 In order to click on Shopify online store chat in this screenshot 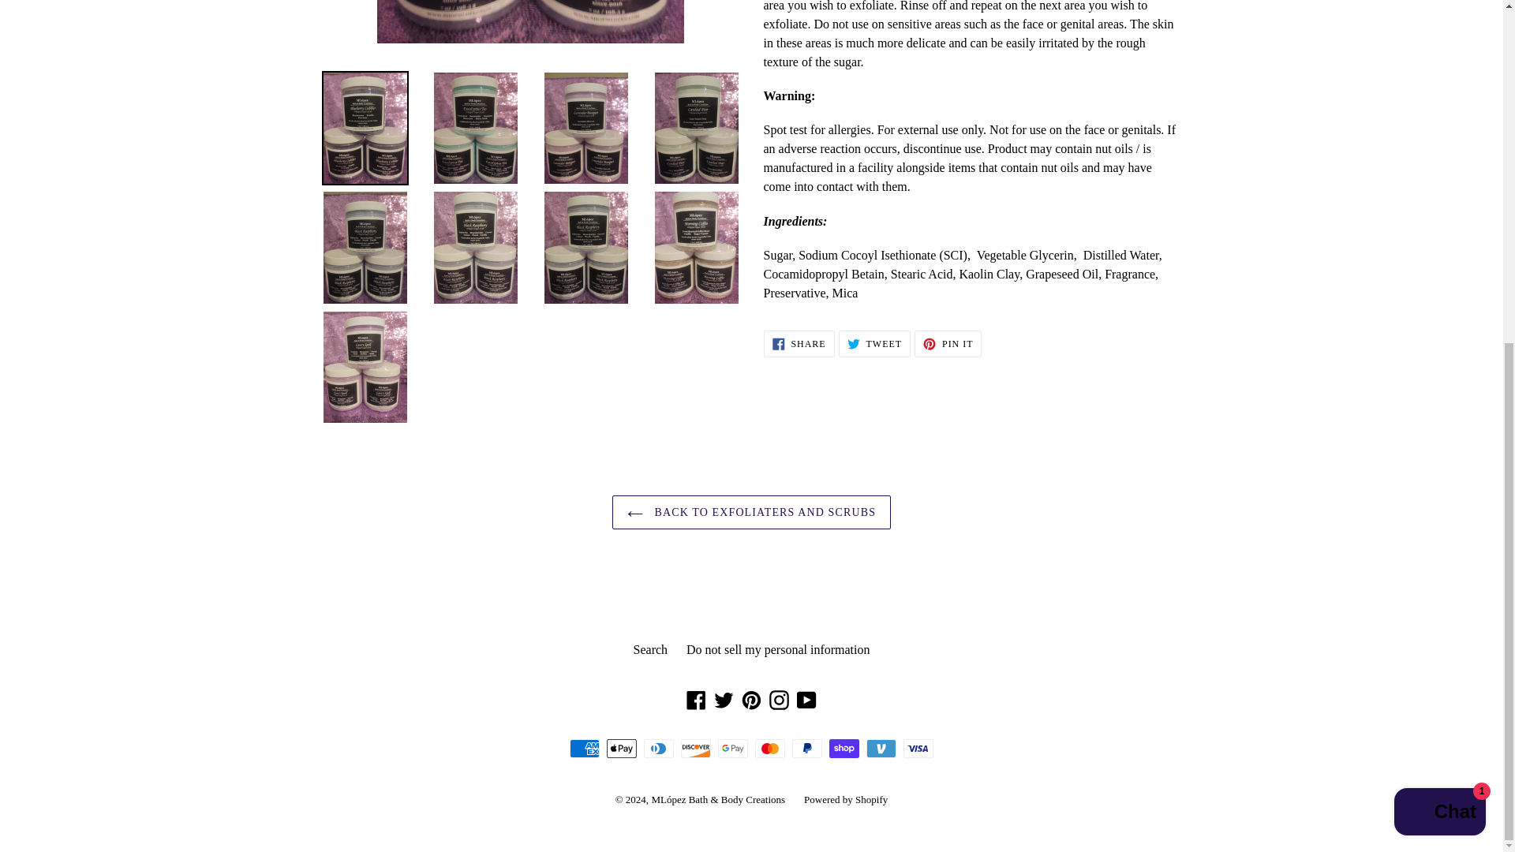, I will do `click(751, 699)`.